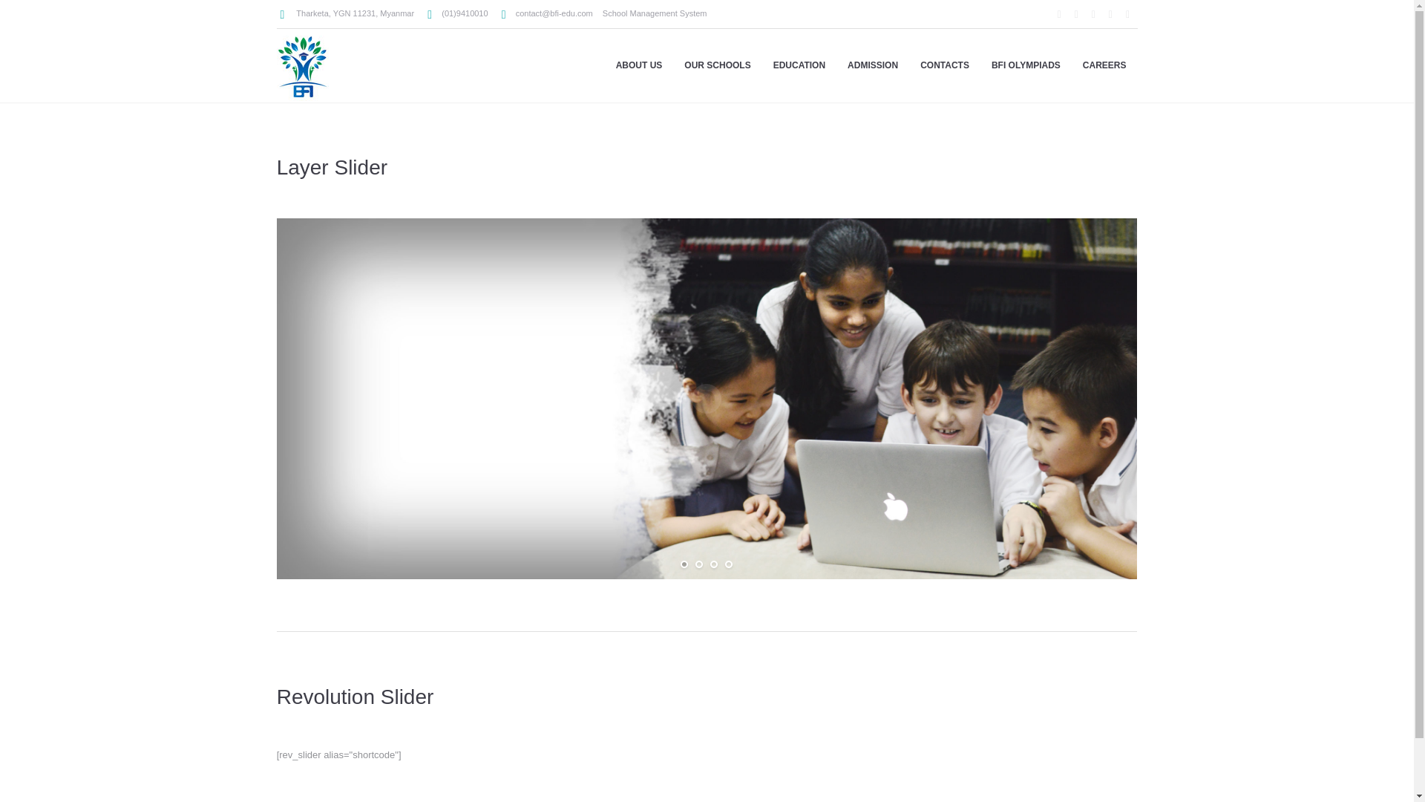 Image resolution: width=1425 pixels, height=802 pixels. Describe the element at coordinates (873, 65) in the screenshot. I see `ADMISSION` at that location.